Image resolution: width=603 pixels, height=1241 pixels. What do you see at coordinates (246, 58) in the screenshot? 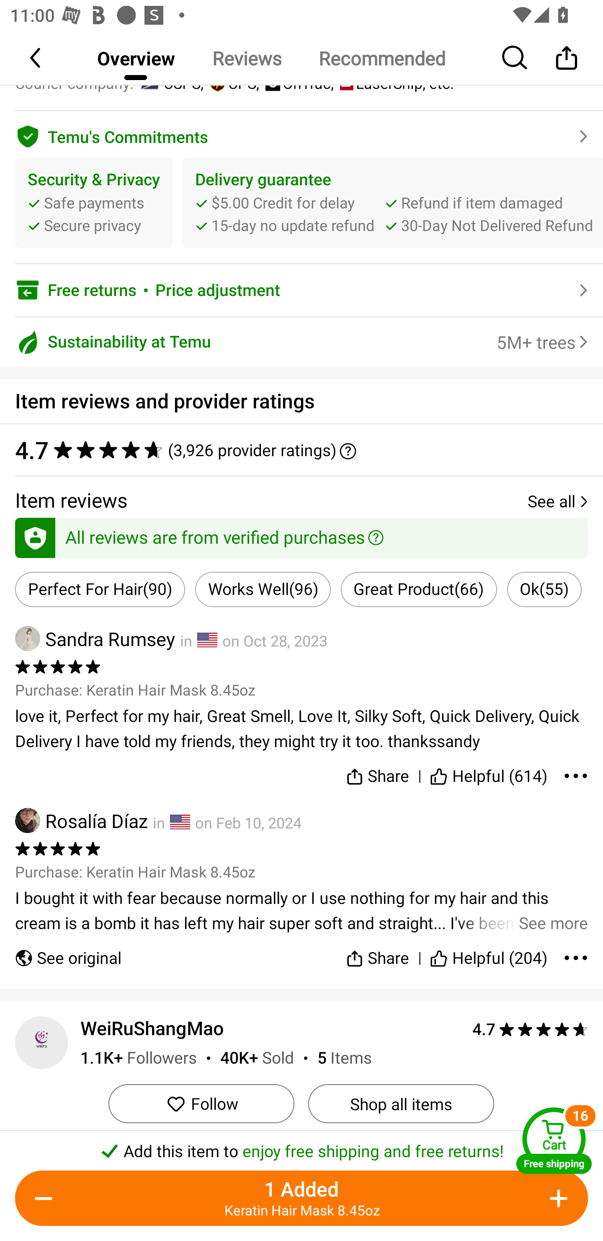
I see `Reviews` at bounding box center [246, 58].